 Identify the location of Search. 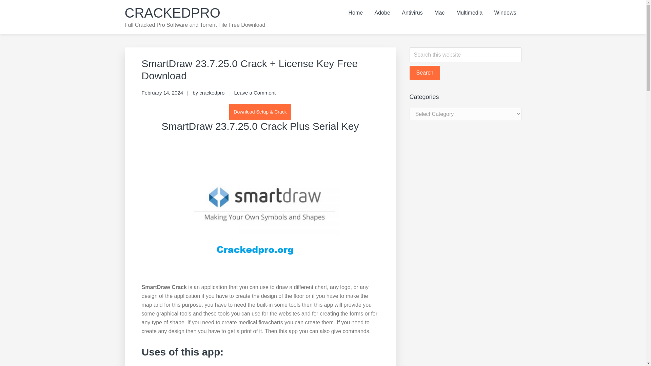
(425, 73).